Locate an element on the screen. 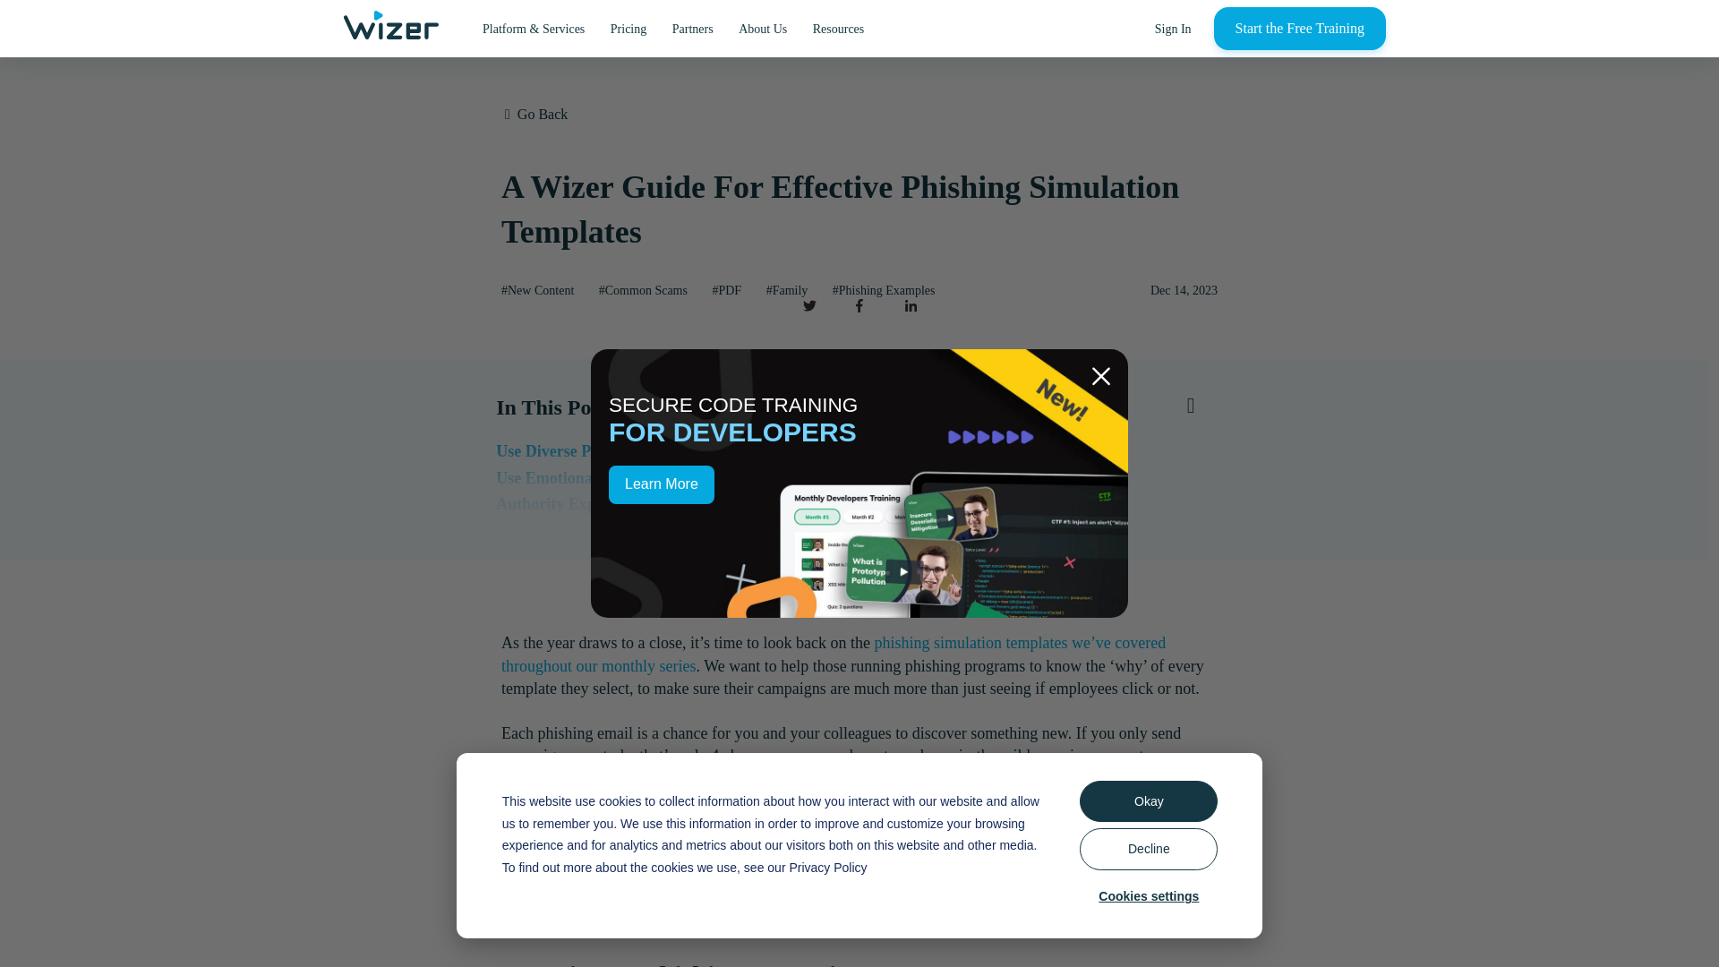 This screenshot has height=967, width=1719. About Us is located at coordinates (762, 29).